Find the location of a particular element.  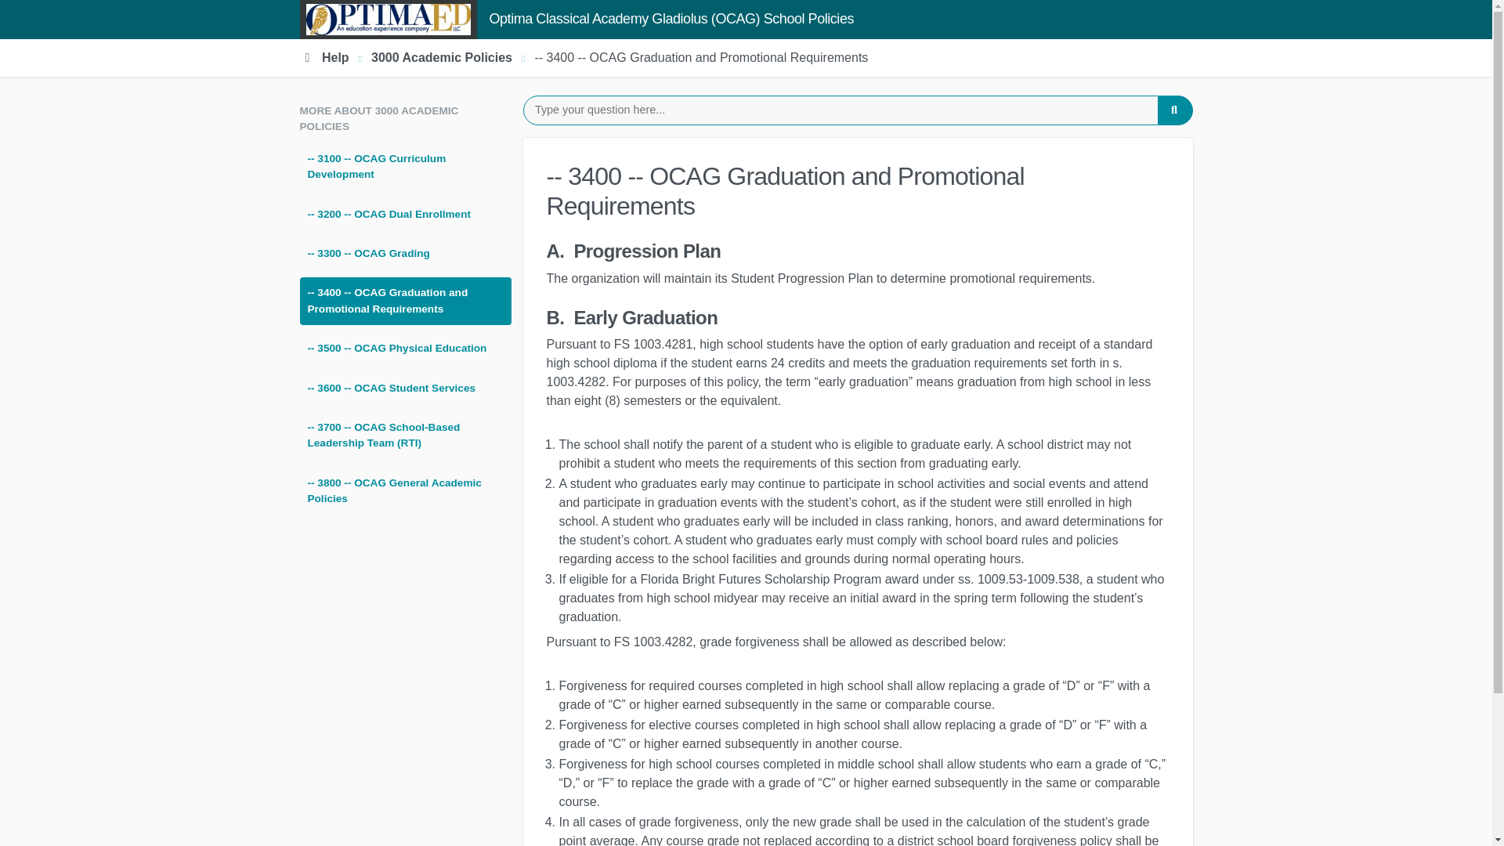

-- 3600 -- OCAG Student Services is located at coordinates (405, 389).